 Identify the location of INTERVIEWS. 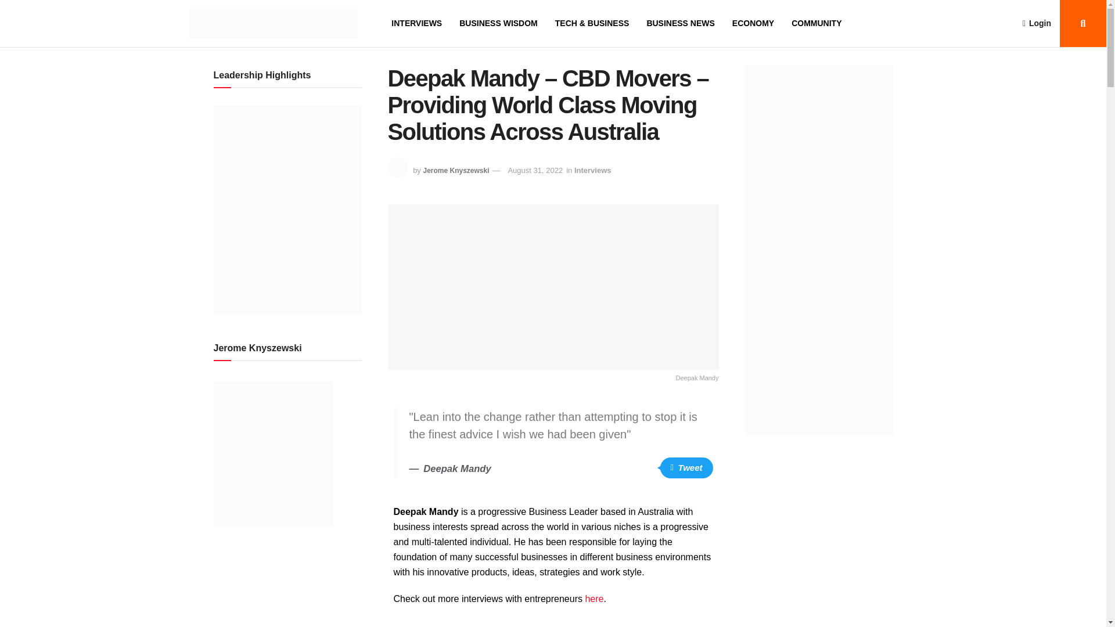
(416, 23).